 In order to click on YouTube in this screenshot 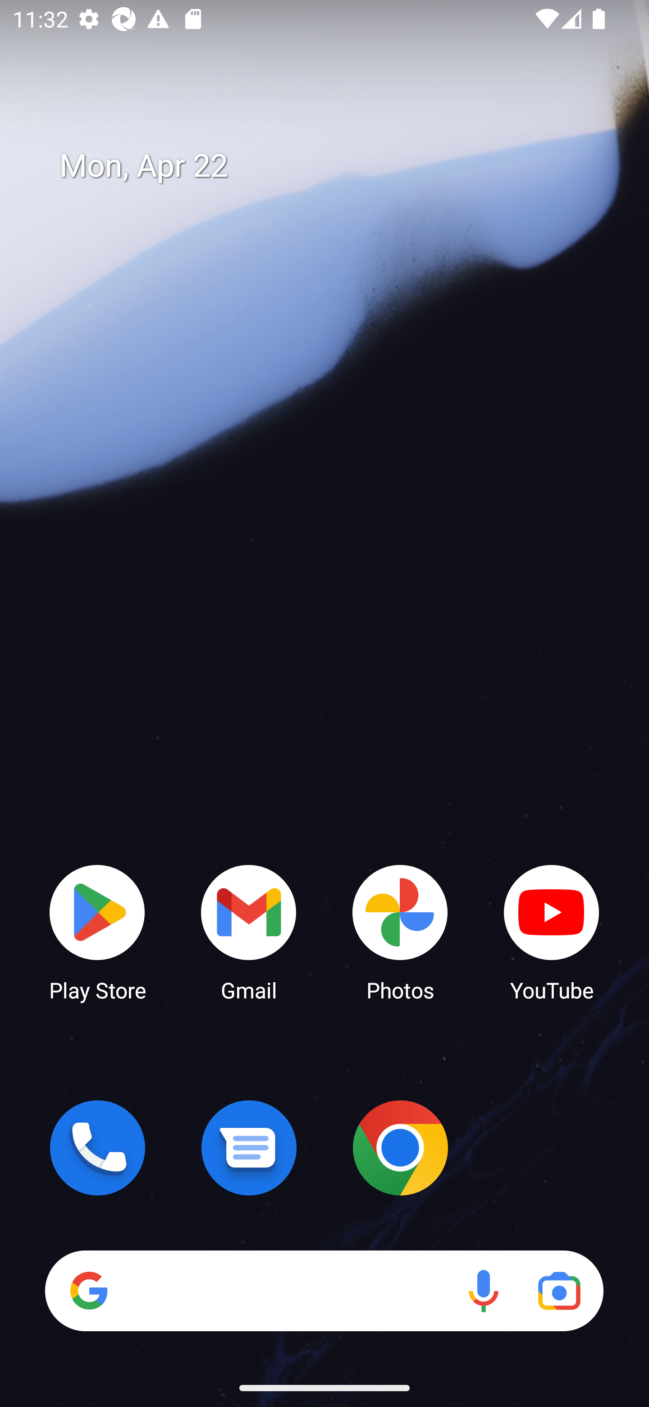, I will do `click(552, 932)`.